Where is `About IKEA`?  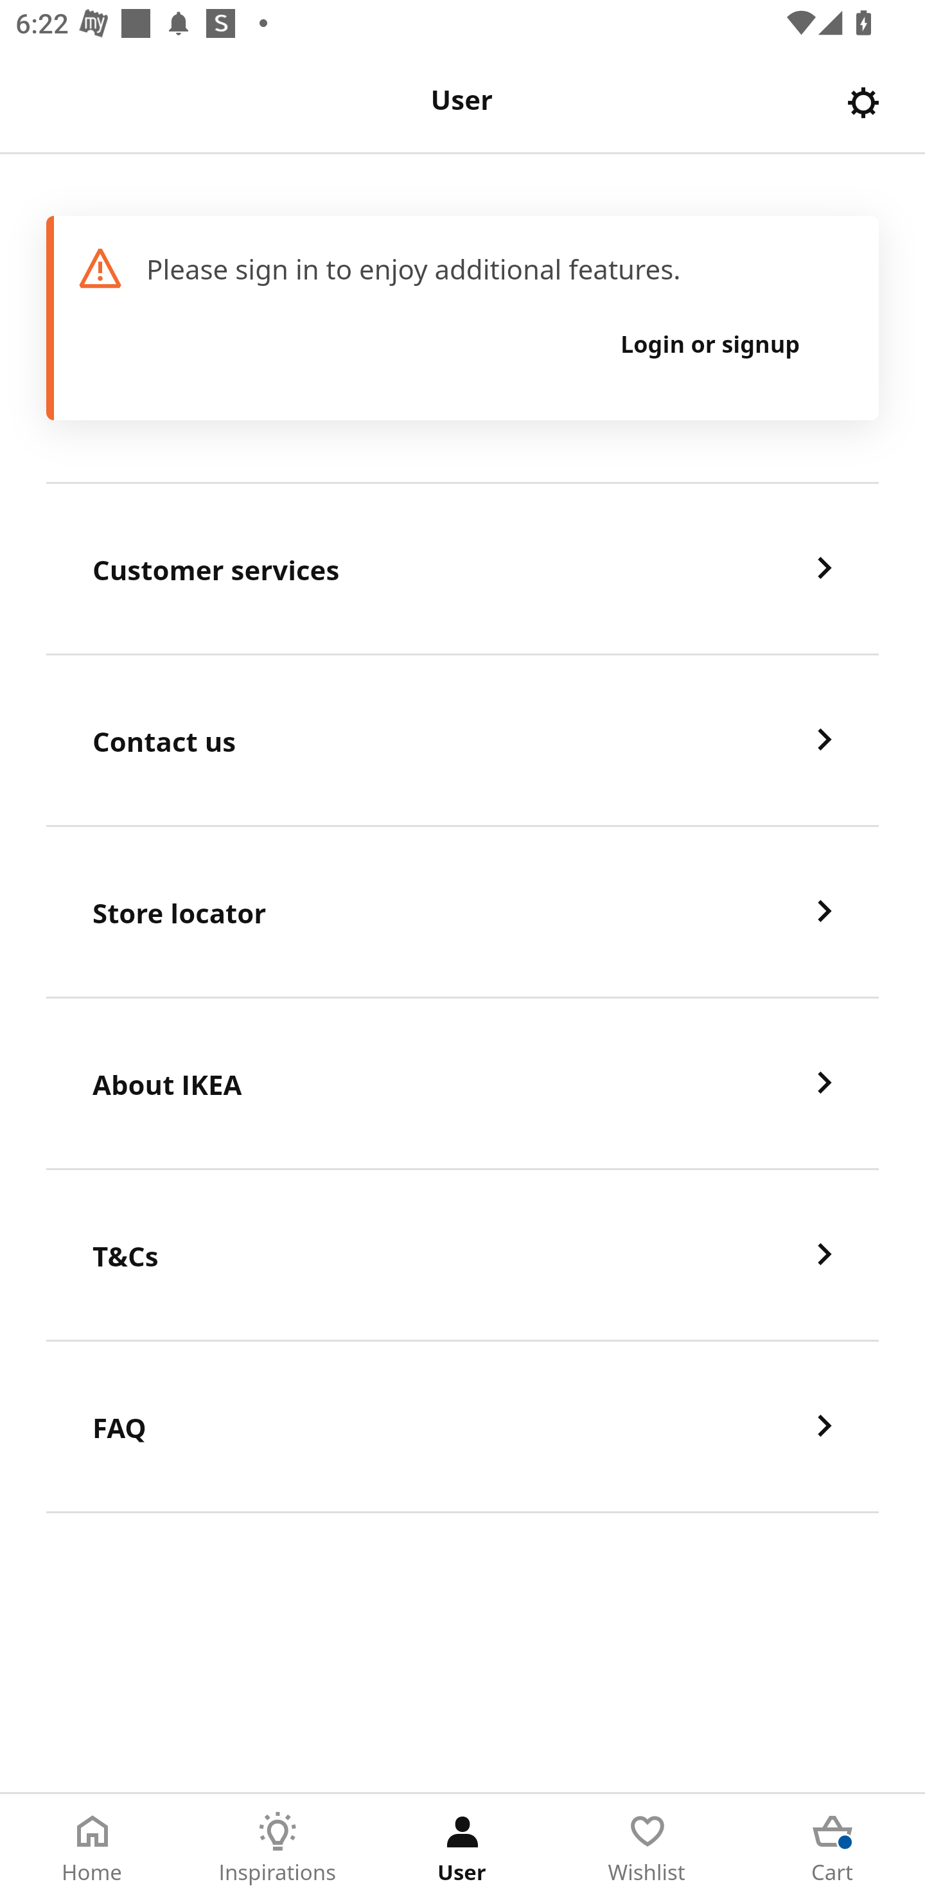 About IKEA is located at coordinates (463, 1084).